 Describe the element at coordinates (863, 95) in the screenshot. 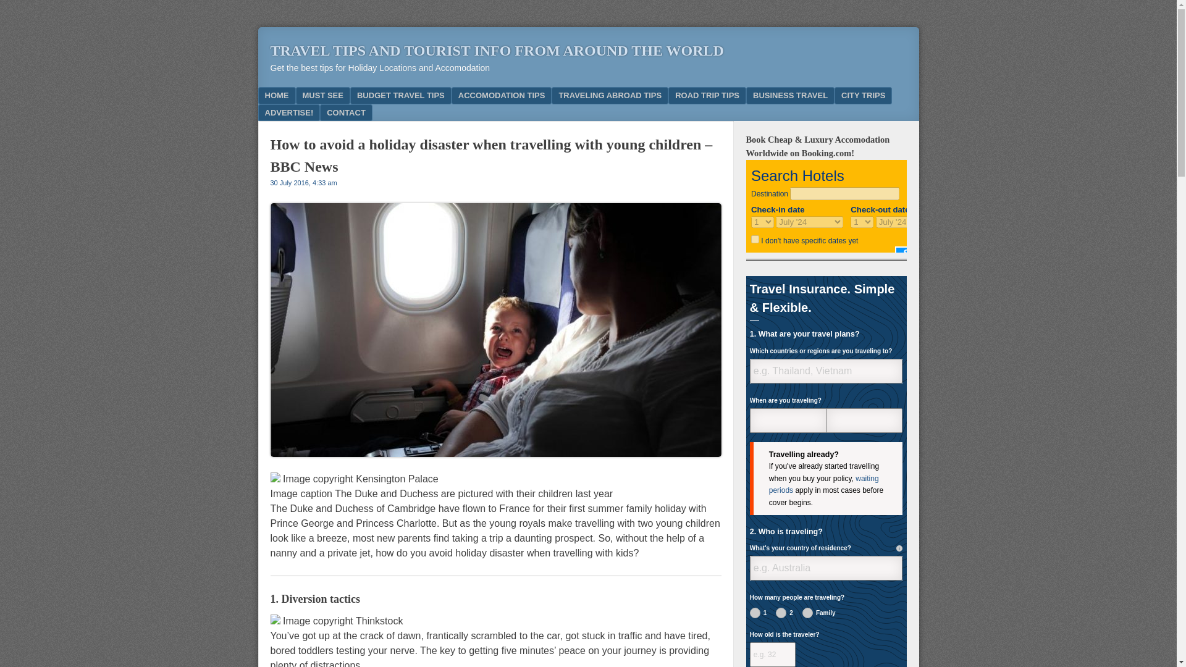

I see `Best Cities In The World To visit` at that location.